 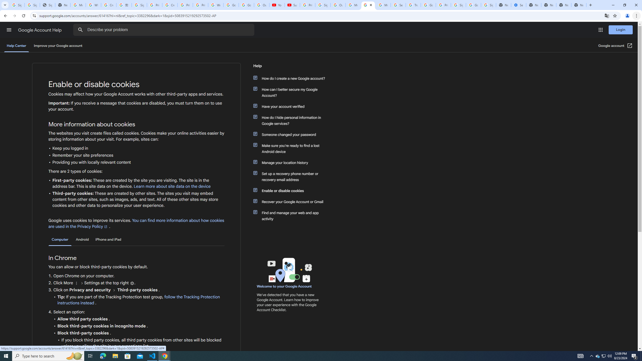 I want to click on Sign In - USA TODAY, so click(x=47, y=5).